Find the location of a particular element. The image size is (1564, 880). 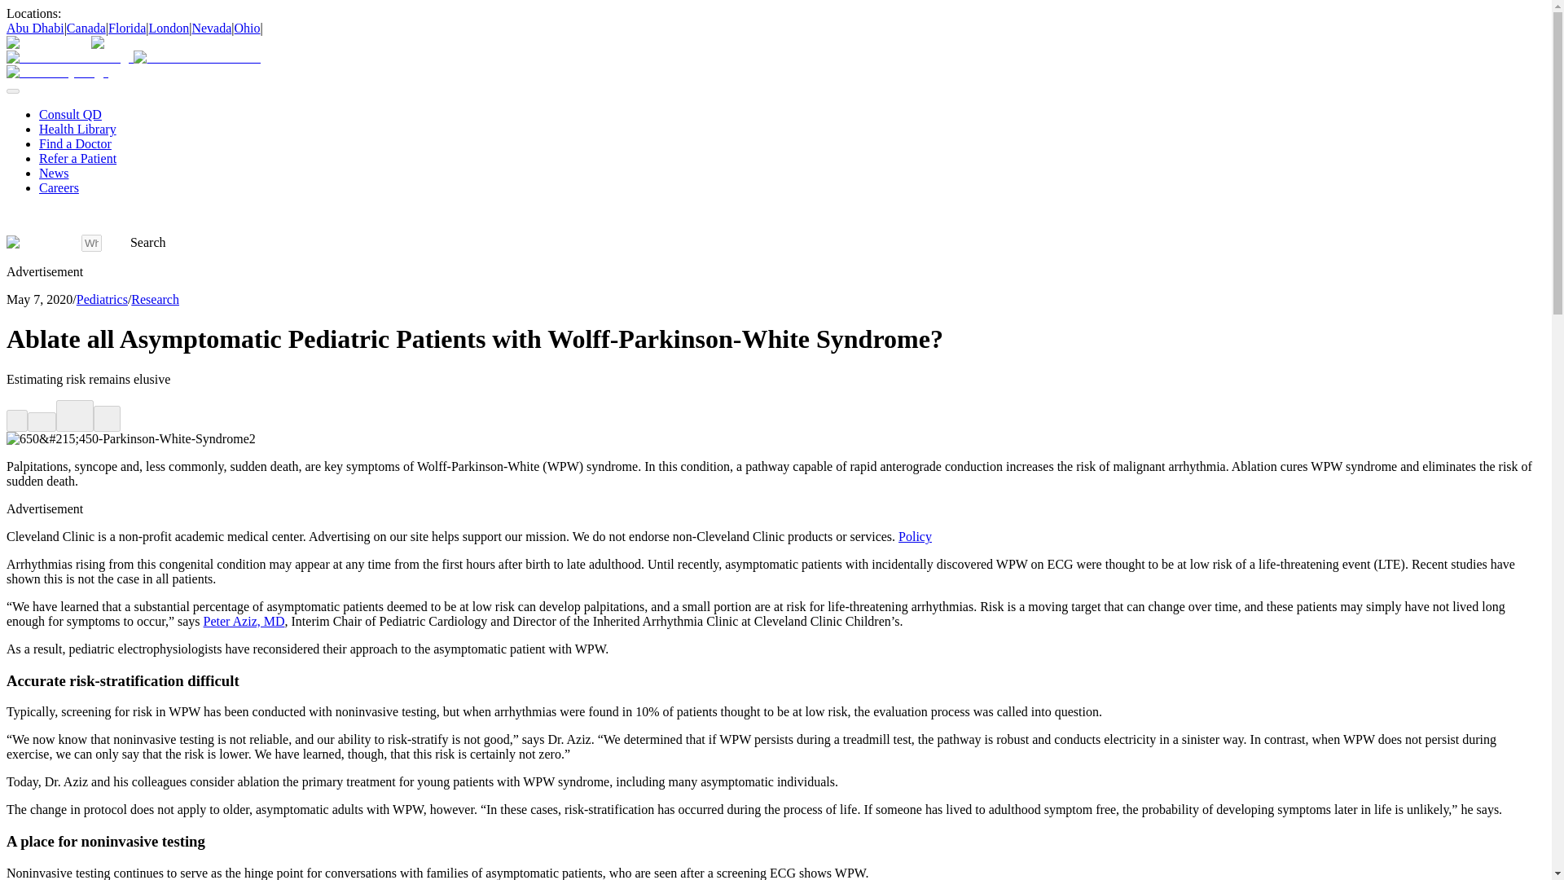

Florida is located at coordinates (126, 28).